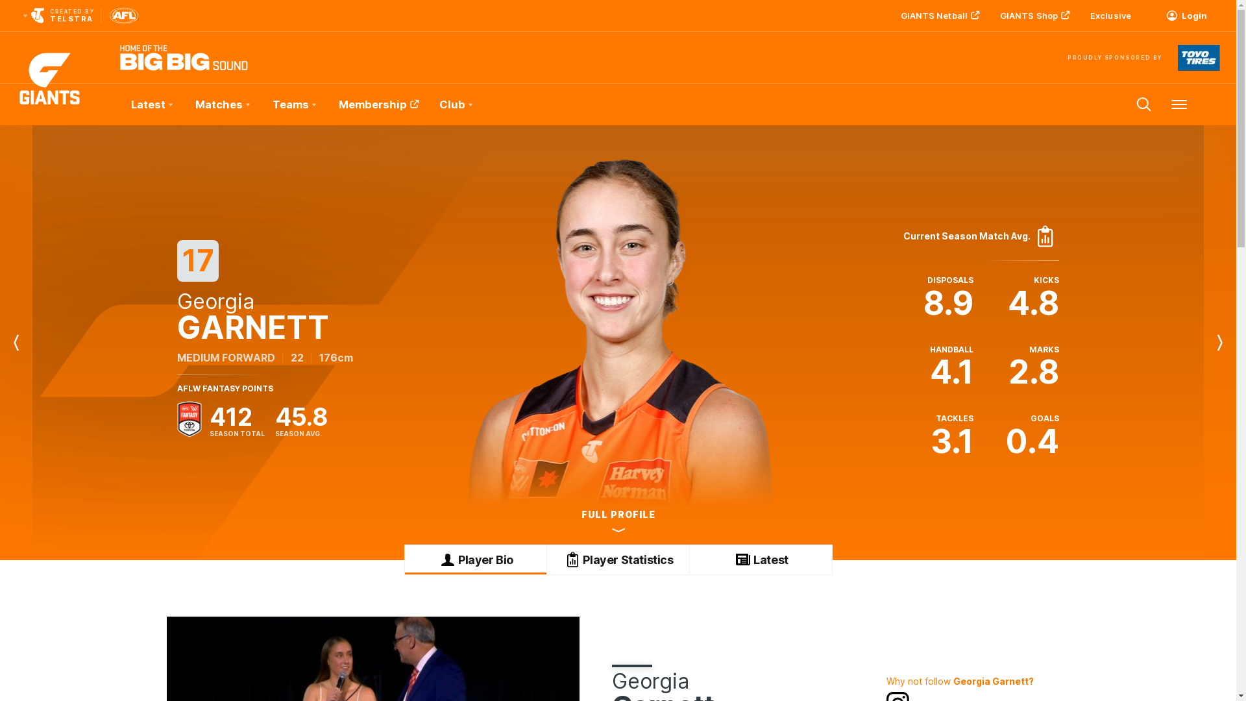  I want to click on GIANTS Netball, so click(938, 16).